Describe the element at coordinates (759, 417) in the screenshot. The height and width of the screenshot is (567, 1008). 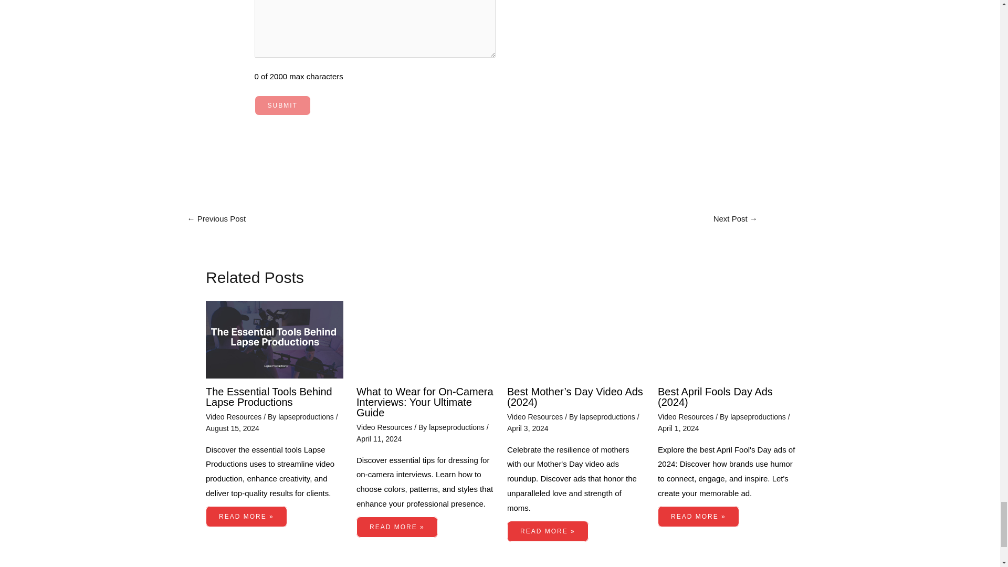
I see `View all posts by lapseproductions` at that location.